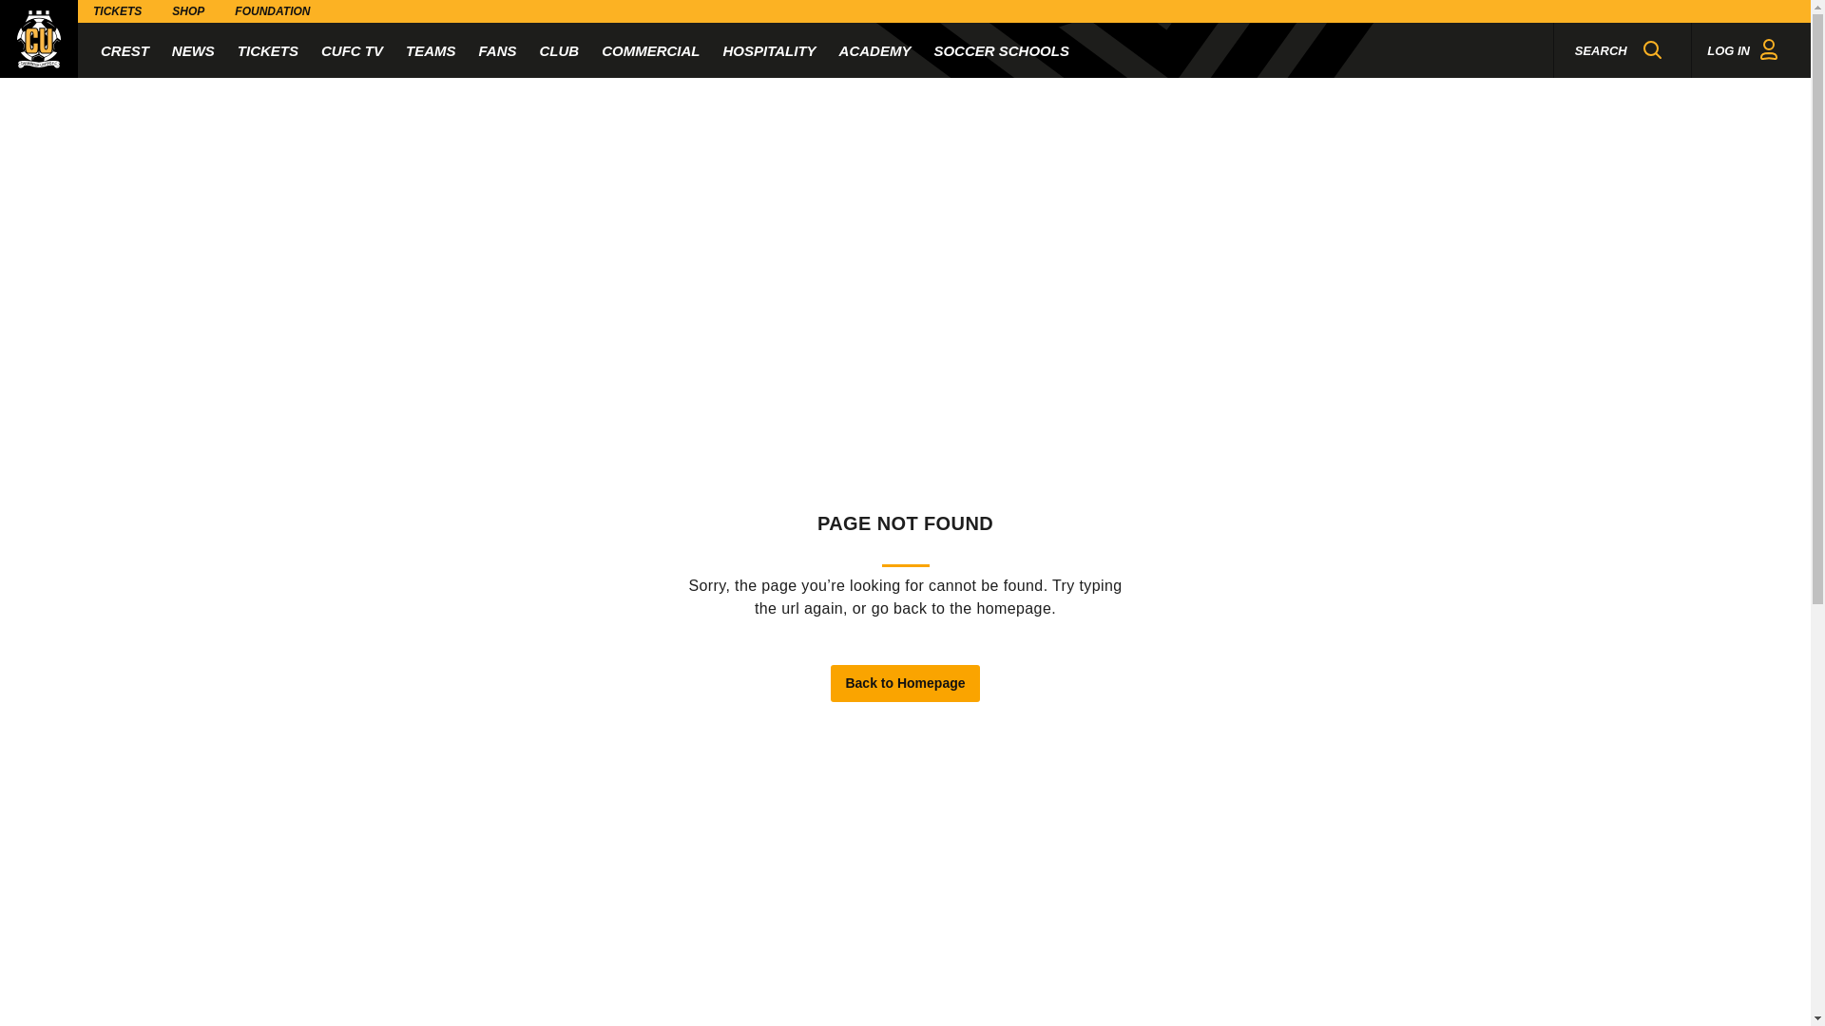 This screenshot has height=1026, width=1825. Describe the element at coordinates (272, 11) in the screenshot. I see `FOUNDATION` at that location.